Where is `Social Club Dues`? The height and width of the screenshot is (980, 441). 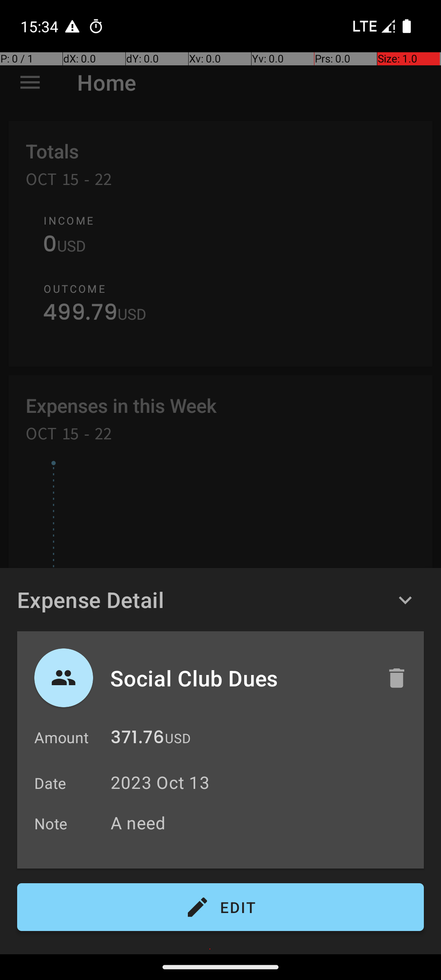 Social Club Dues is located at coordinates (240, 678).